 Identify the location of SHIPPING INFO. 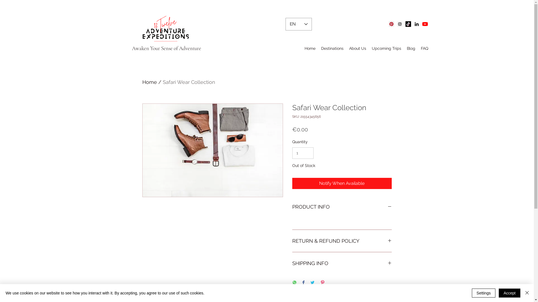
(342, 263).